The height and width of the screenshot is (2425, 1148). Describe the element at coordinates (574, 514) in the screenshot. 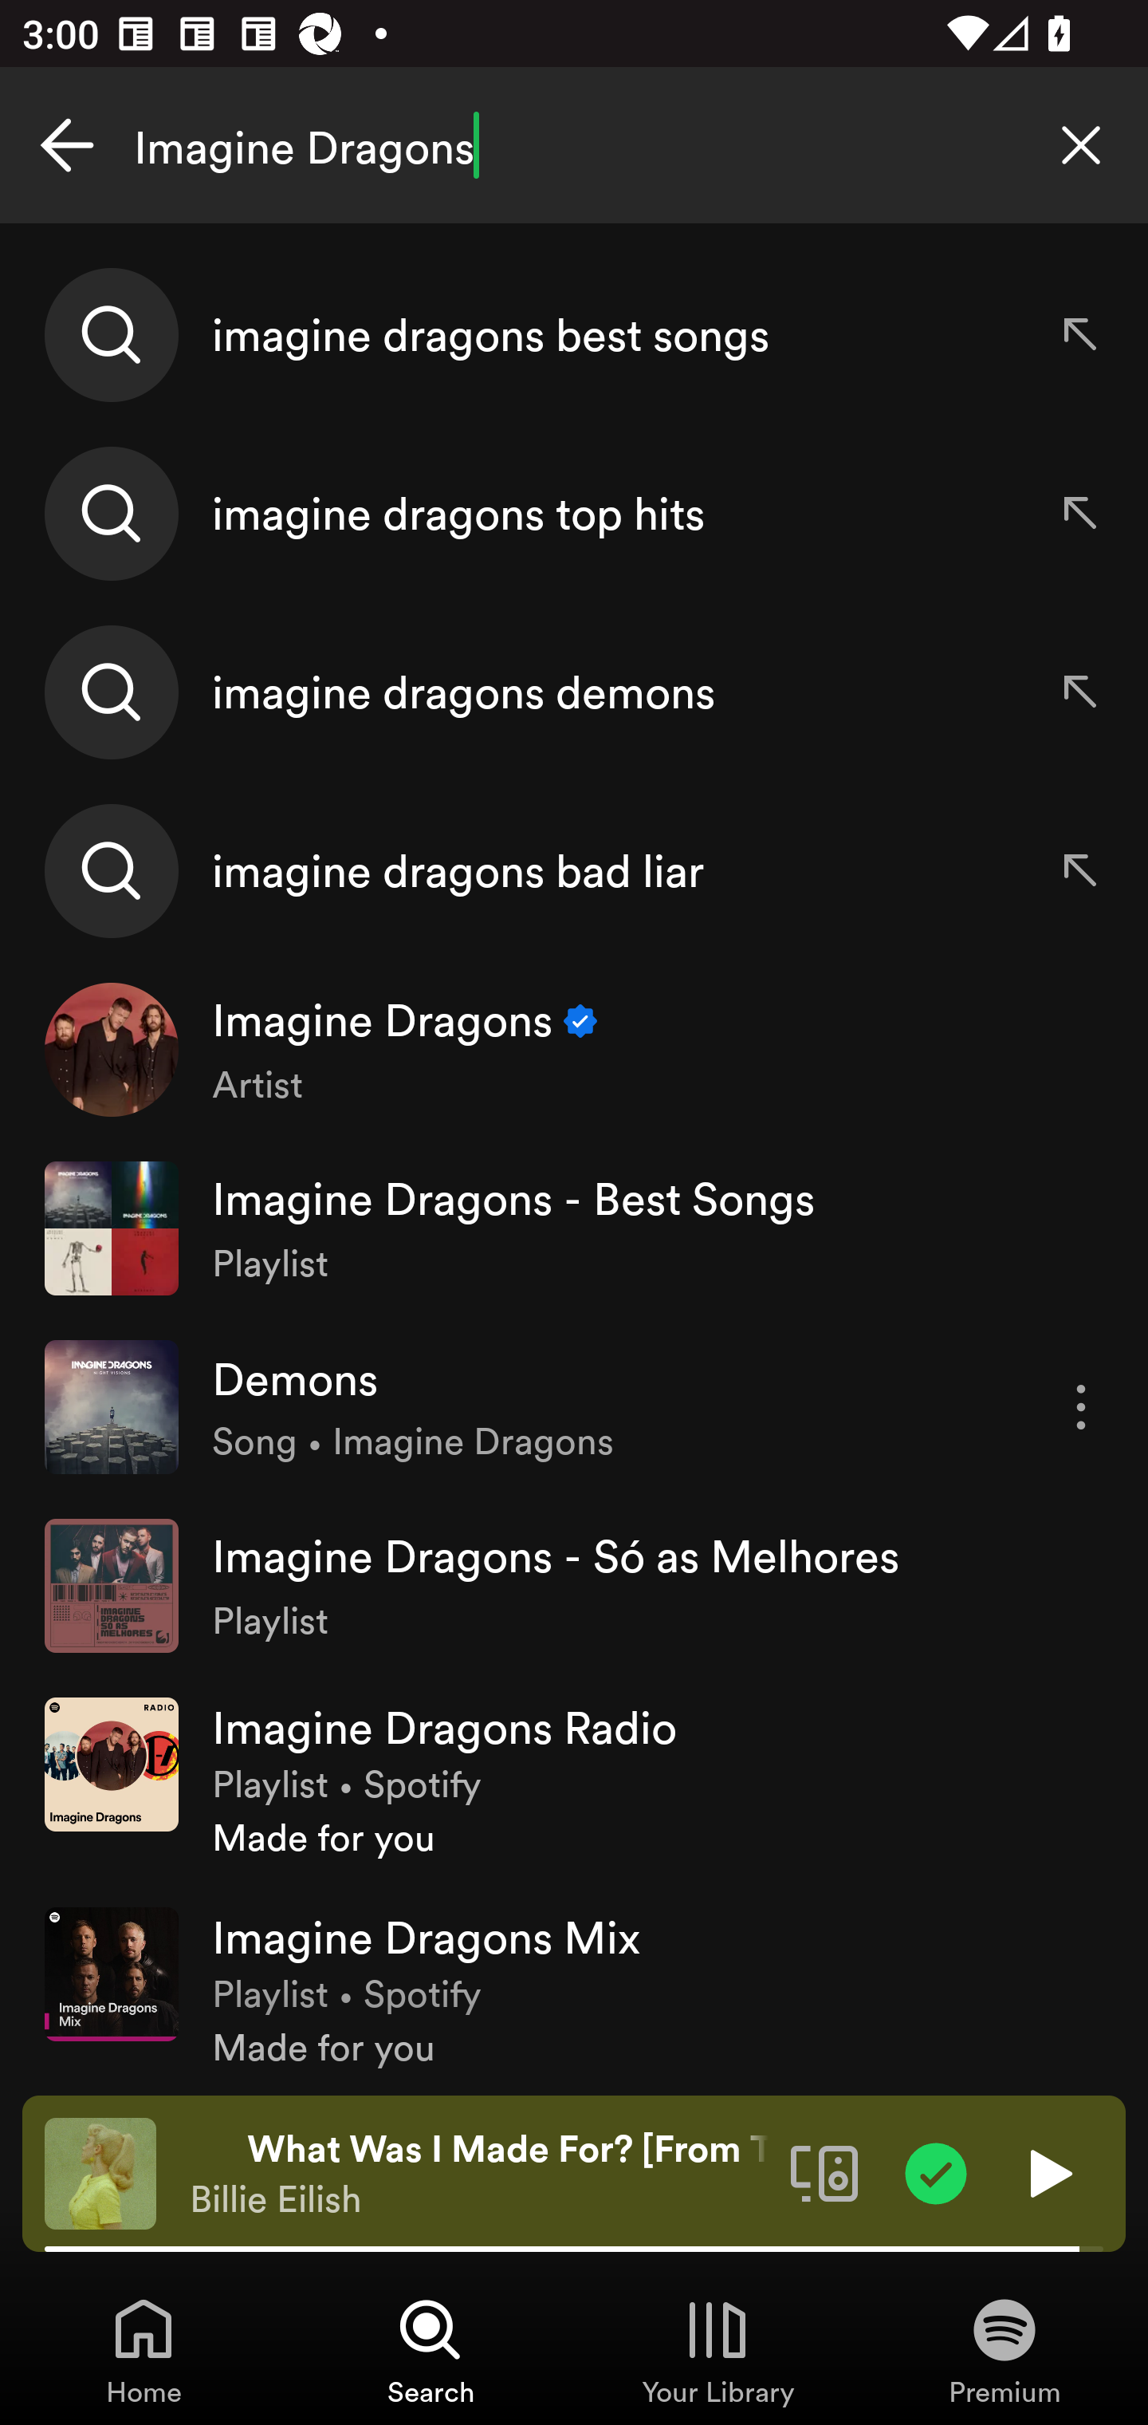

I see `imagine dragons top hits` at that location.